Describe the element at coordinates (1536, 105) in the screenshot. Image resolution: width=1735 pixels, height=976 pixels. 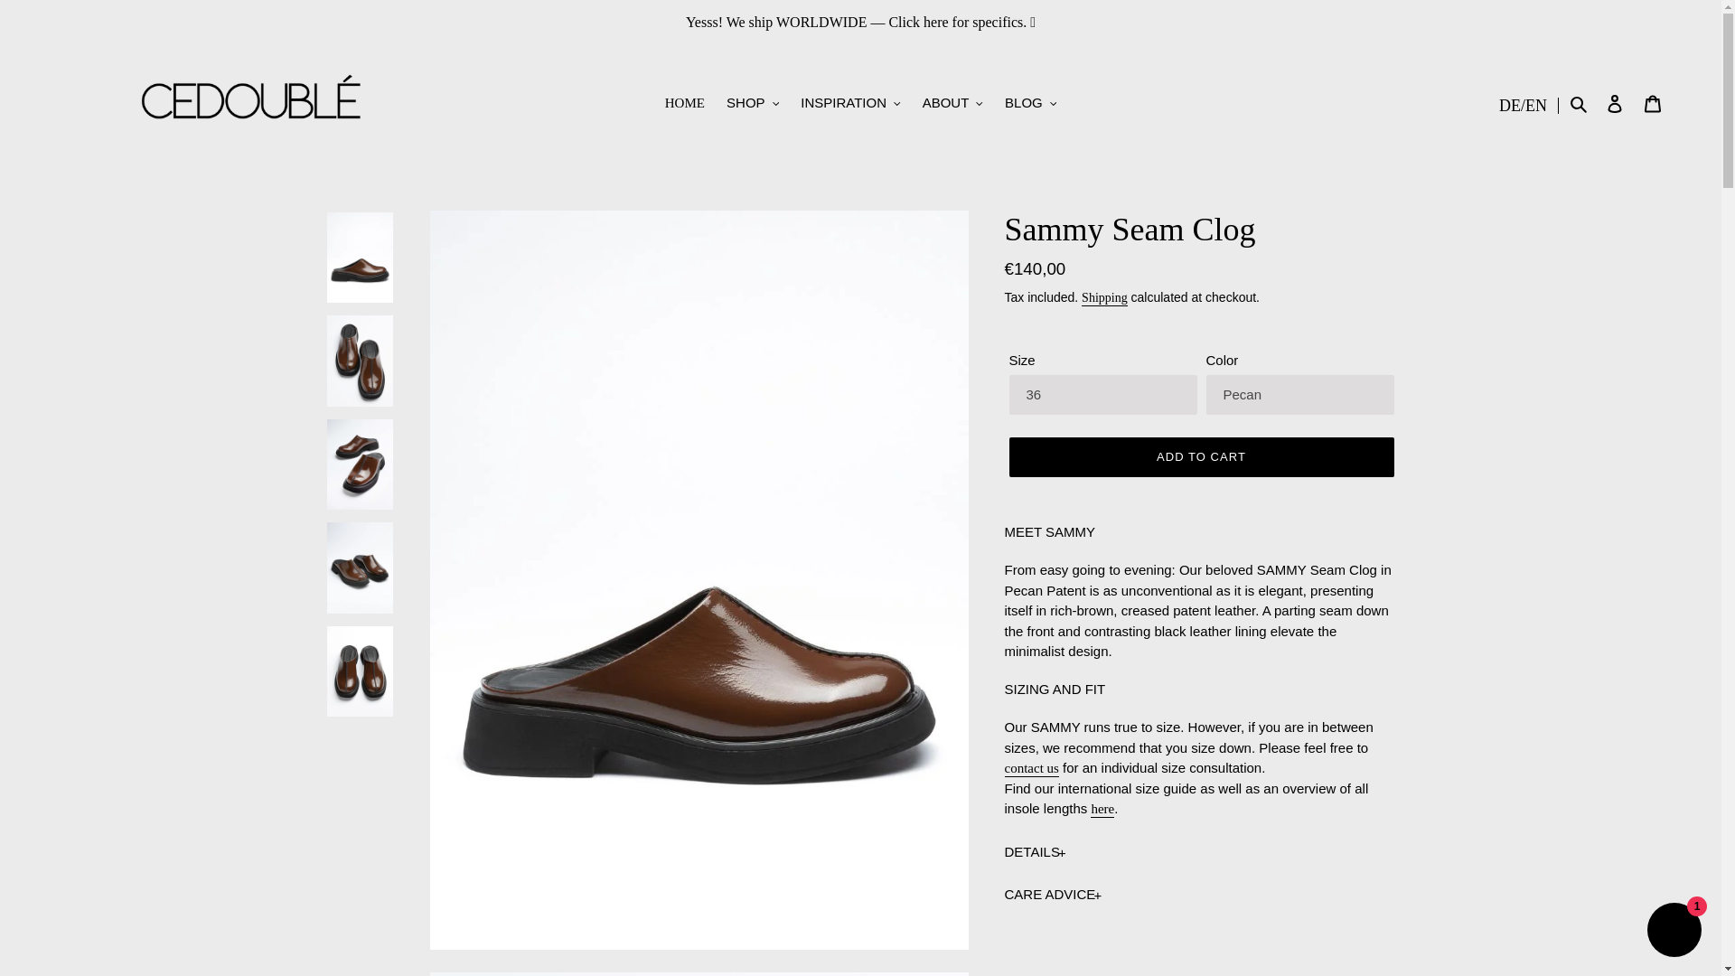
I see `EN` at that location.